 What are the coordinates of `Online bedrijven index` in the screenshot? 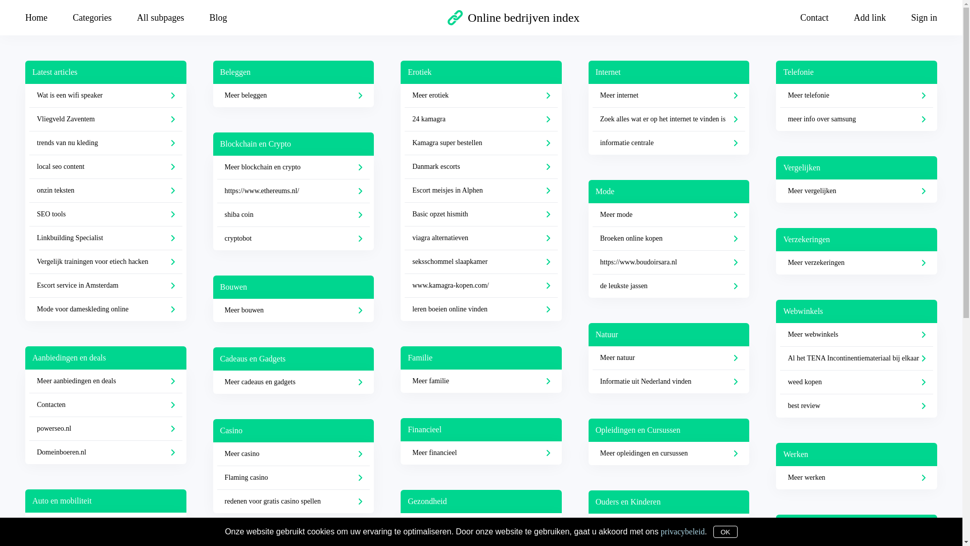 It's located at (513, 18).